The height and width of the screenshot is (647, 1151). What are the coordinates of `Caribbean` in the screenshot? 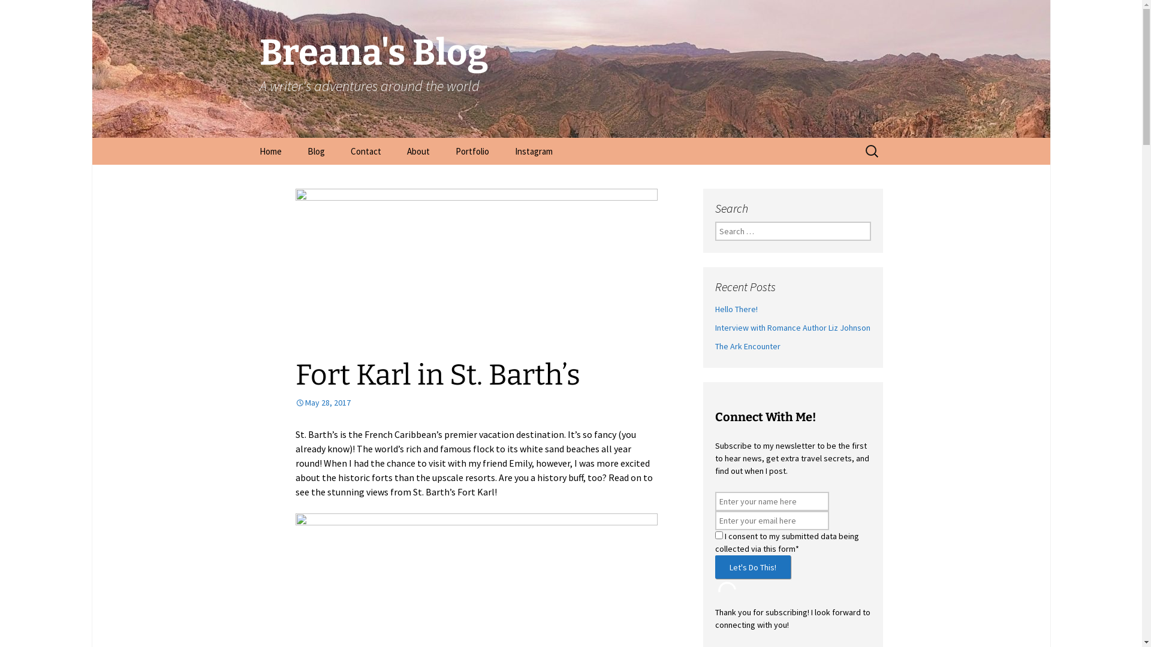 It's located at (444, 403).